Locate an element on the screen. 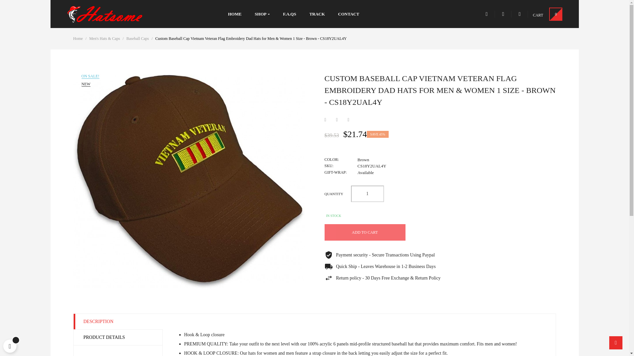 The width and height of the screenshot is (634, 356). TRACK is located at coordinates (317, 14).